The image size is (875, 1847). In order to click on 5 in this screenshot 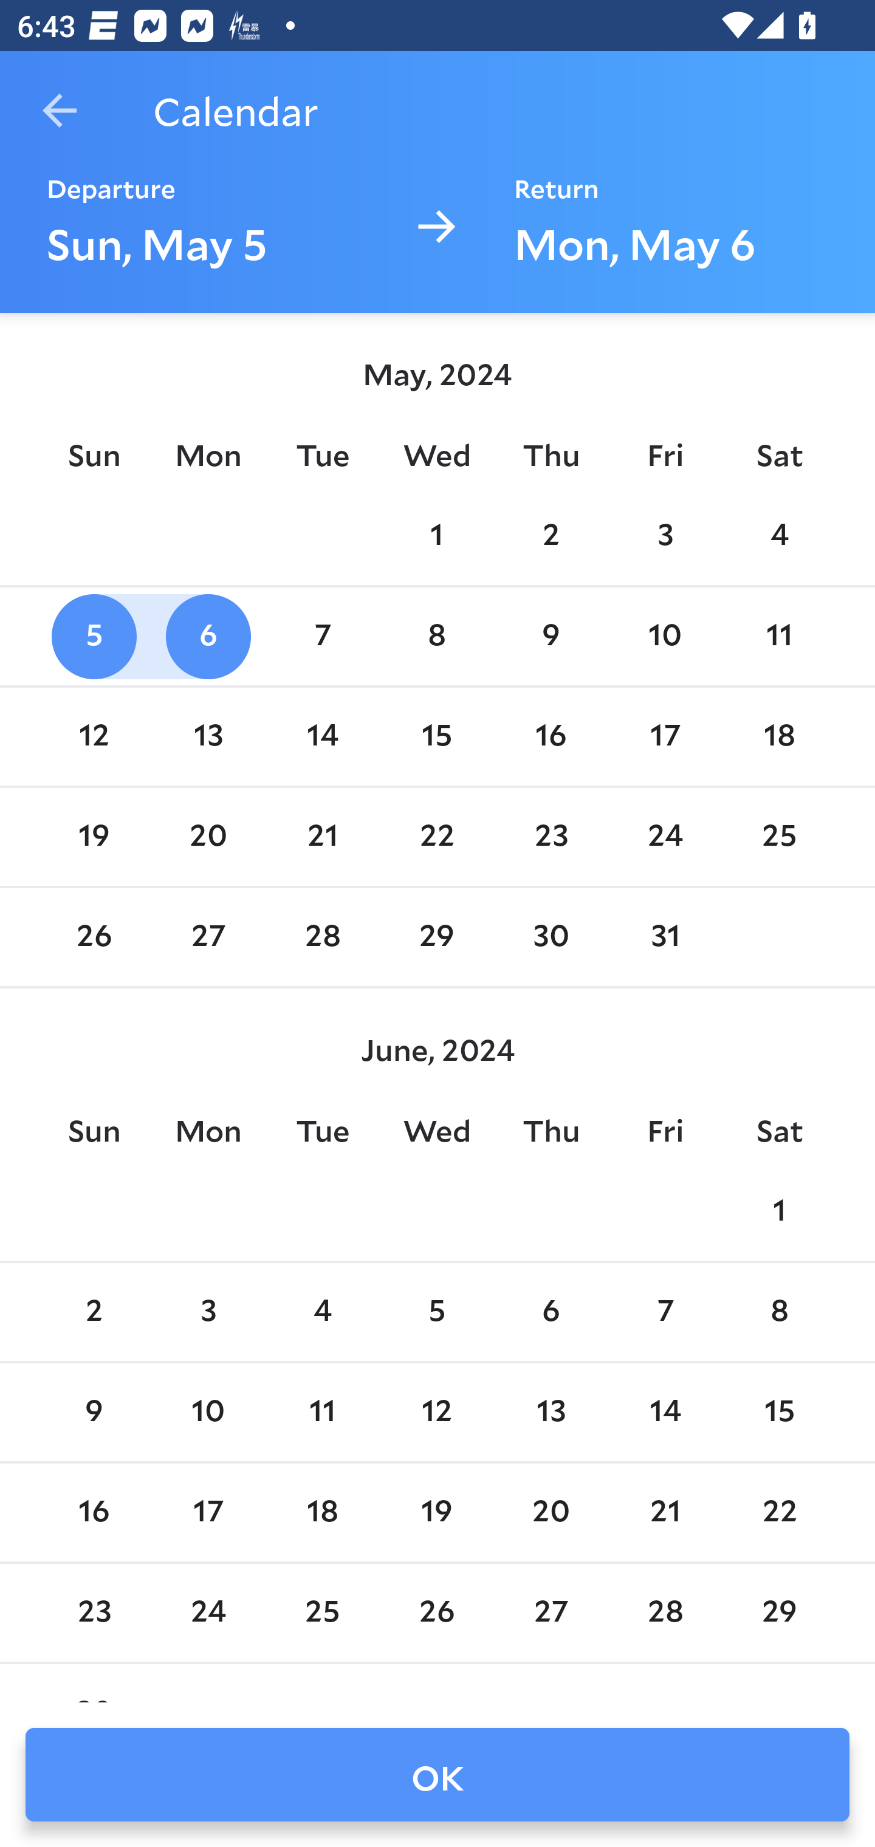, I will do `click(94, 637)`.